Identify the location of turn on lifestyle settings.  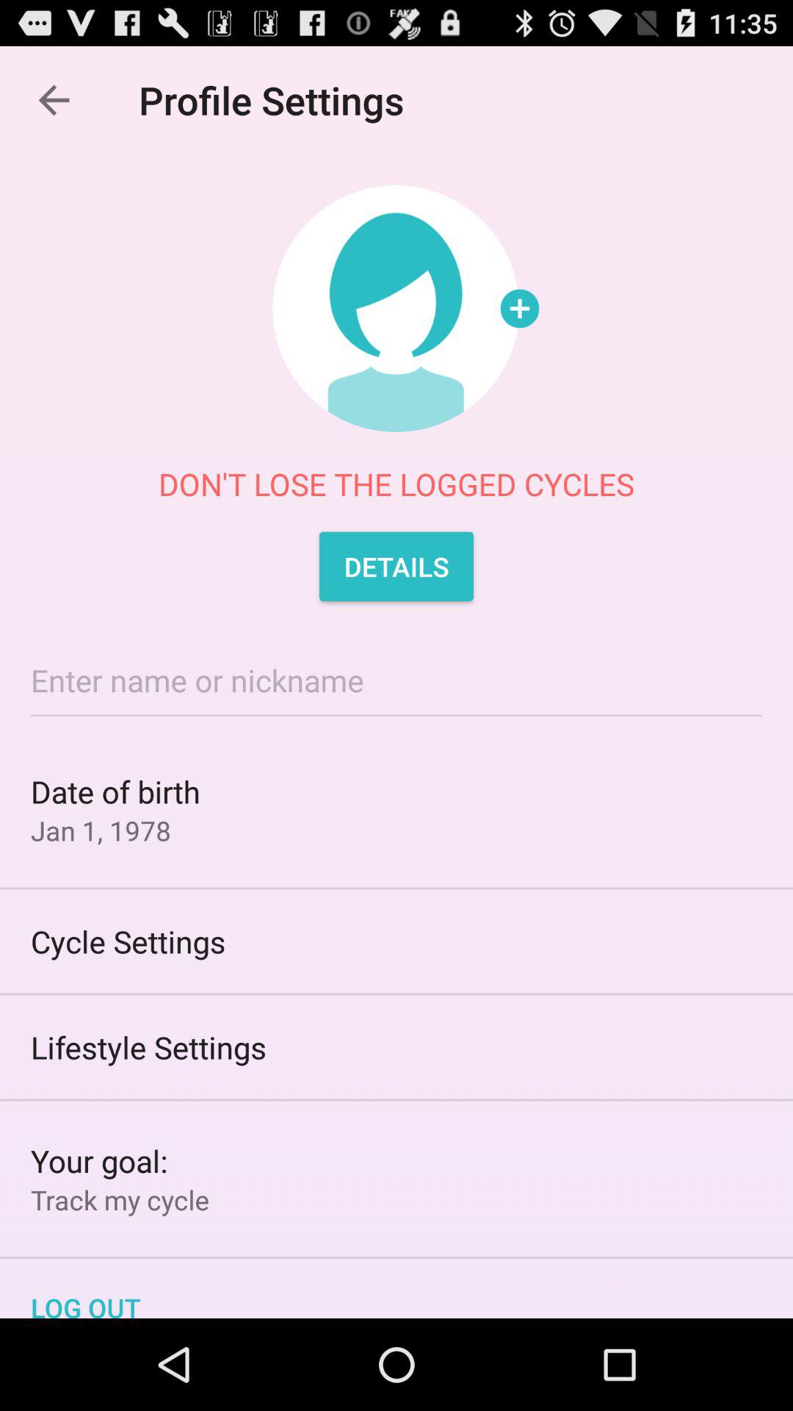
(396, 1046).